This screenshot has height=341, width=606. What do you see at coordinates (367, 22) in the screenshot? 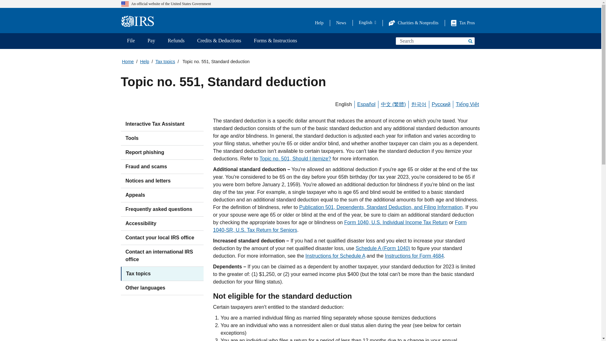
I see `English` at bounding box center [367, 22].